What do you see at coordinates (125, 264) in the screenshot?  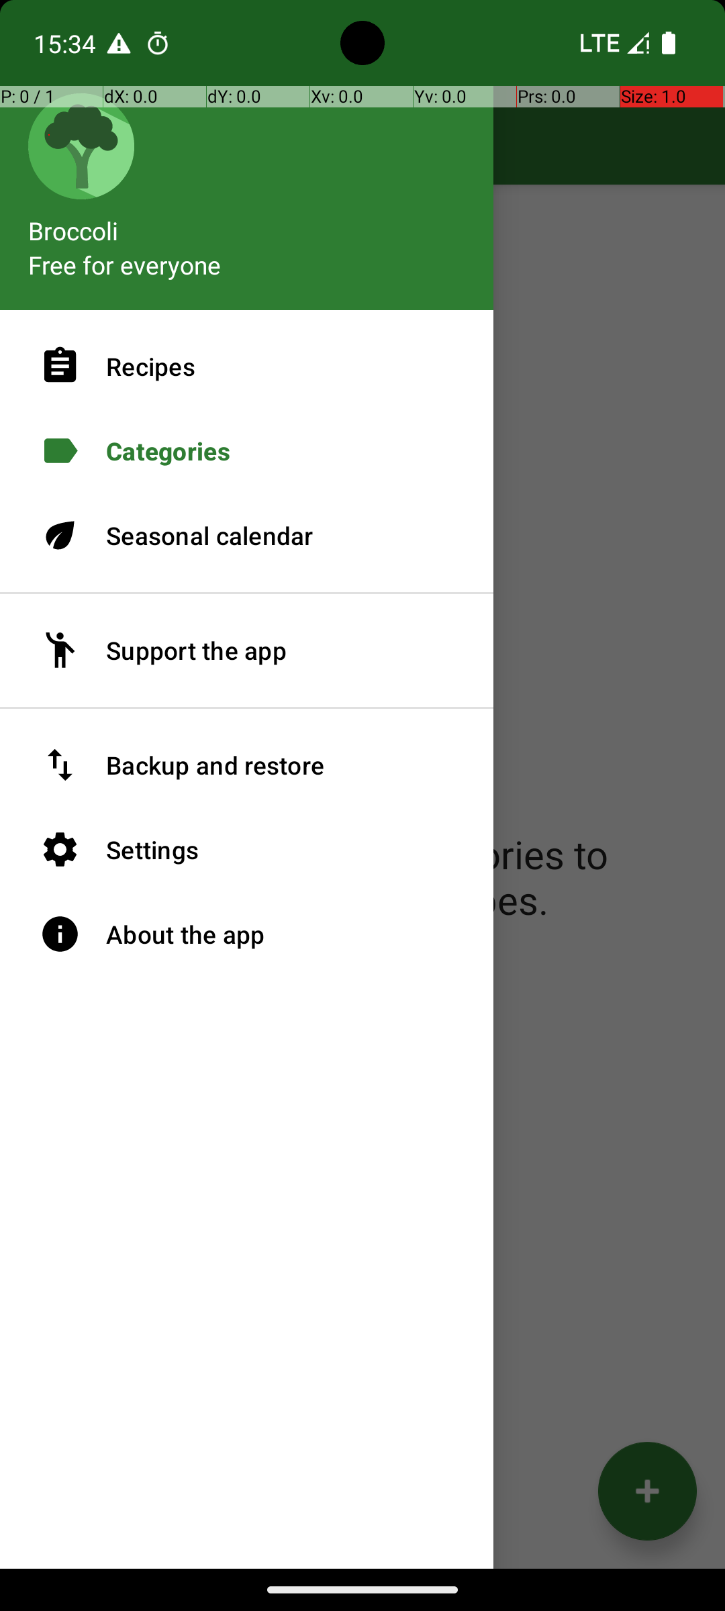 I see `Free for everyone` at bounding box center [125, 264].